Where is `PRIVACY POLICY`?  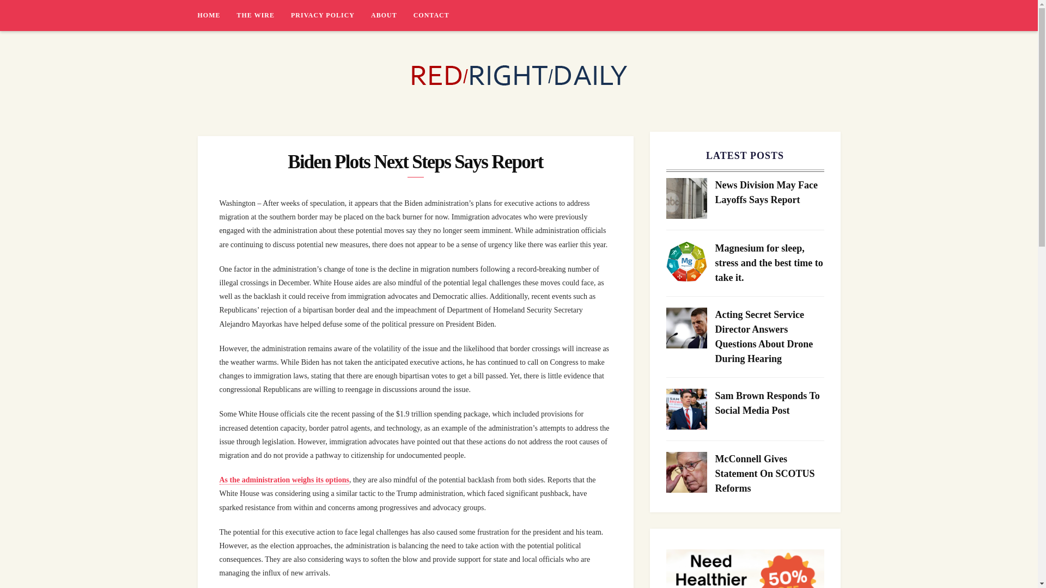
PRIVACY POLICY is located at coordinates (331, 15).